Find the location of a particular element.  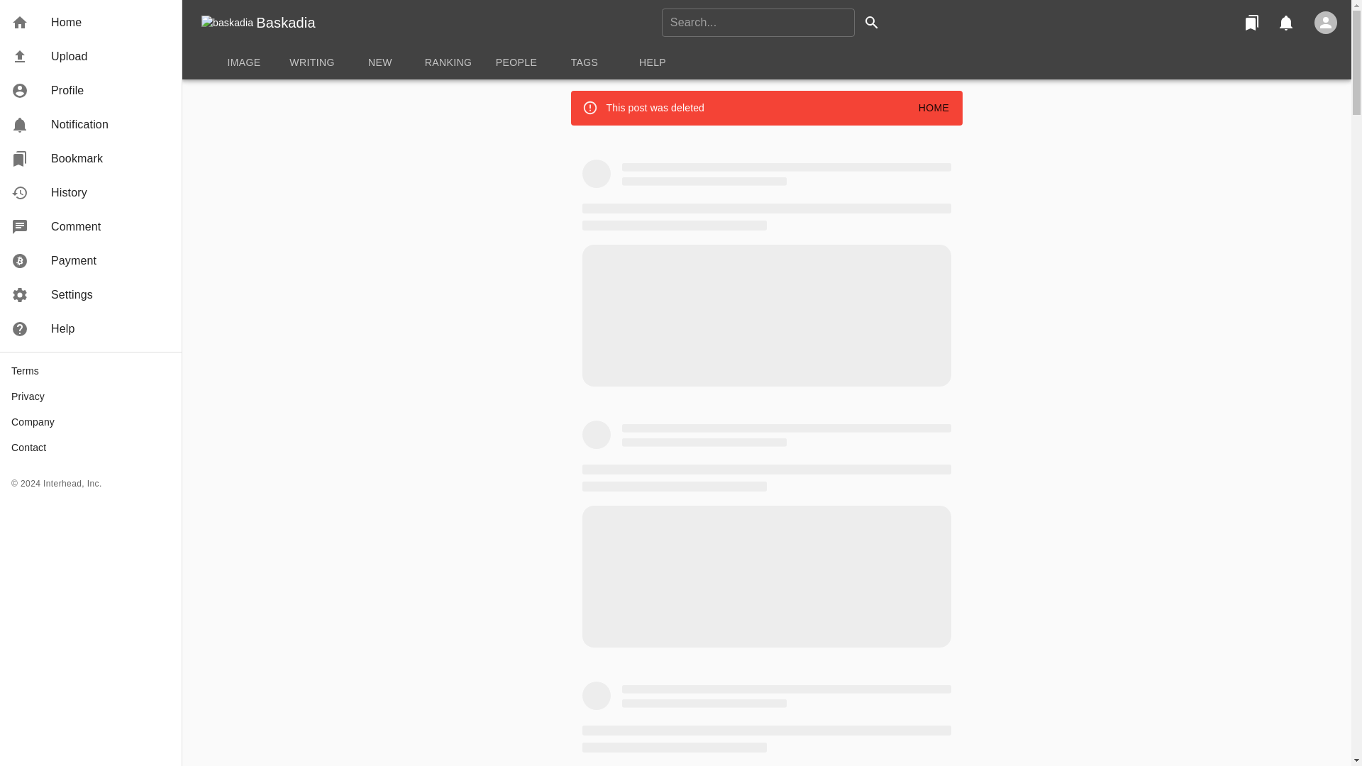

Notification is located at coordinates (1285, 23).